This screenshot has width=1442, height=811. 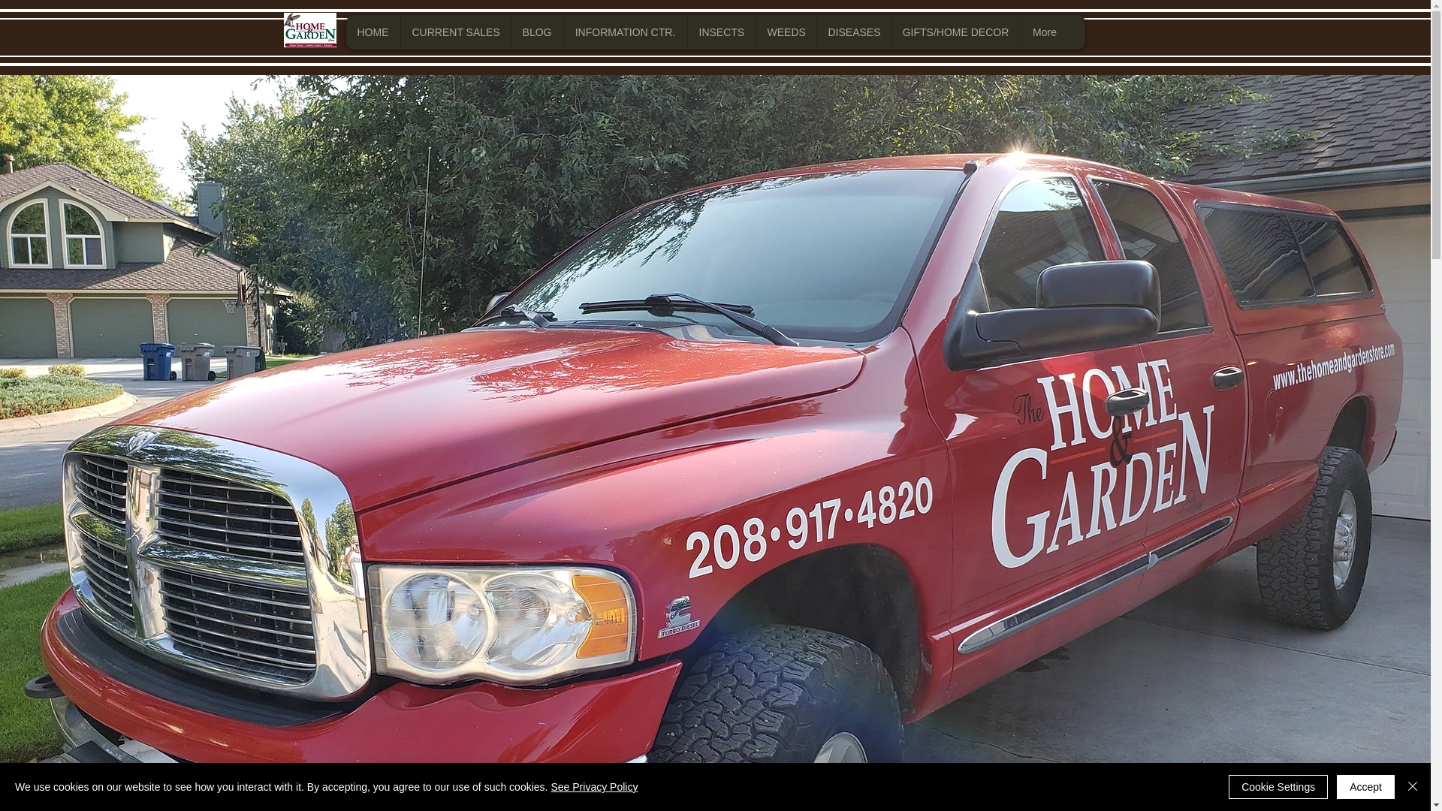 What do you see at coordinates (852, 32) in the screenshot?
I see `DISEASES` at bounding box center [852, 32].